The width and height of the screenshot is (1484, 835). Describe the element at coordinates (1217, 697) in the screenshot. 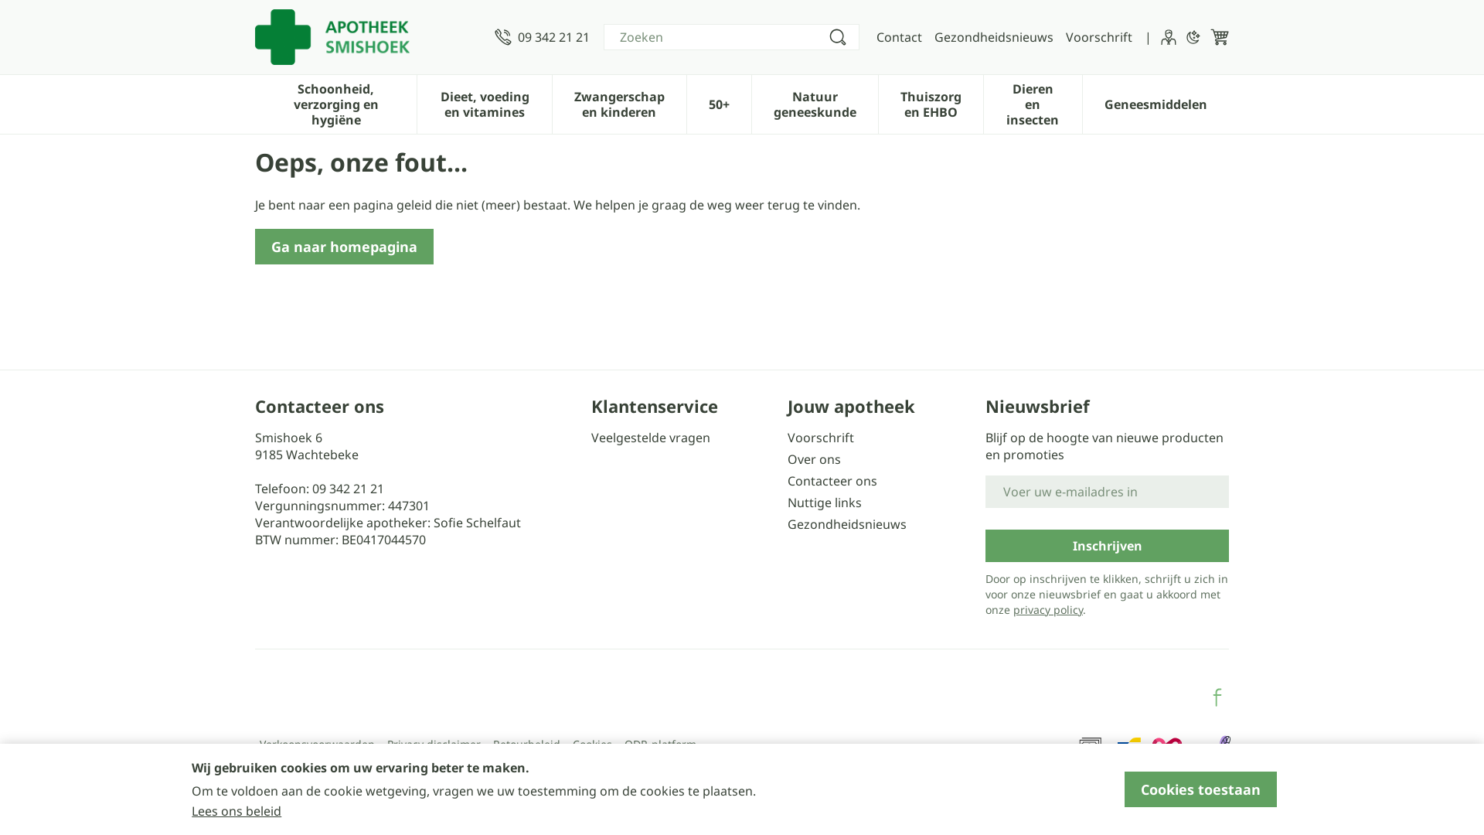

I see `Facebook` at that location.